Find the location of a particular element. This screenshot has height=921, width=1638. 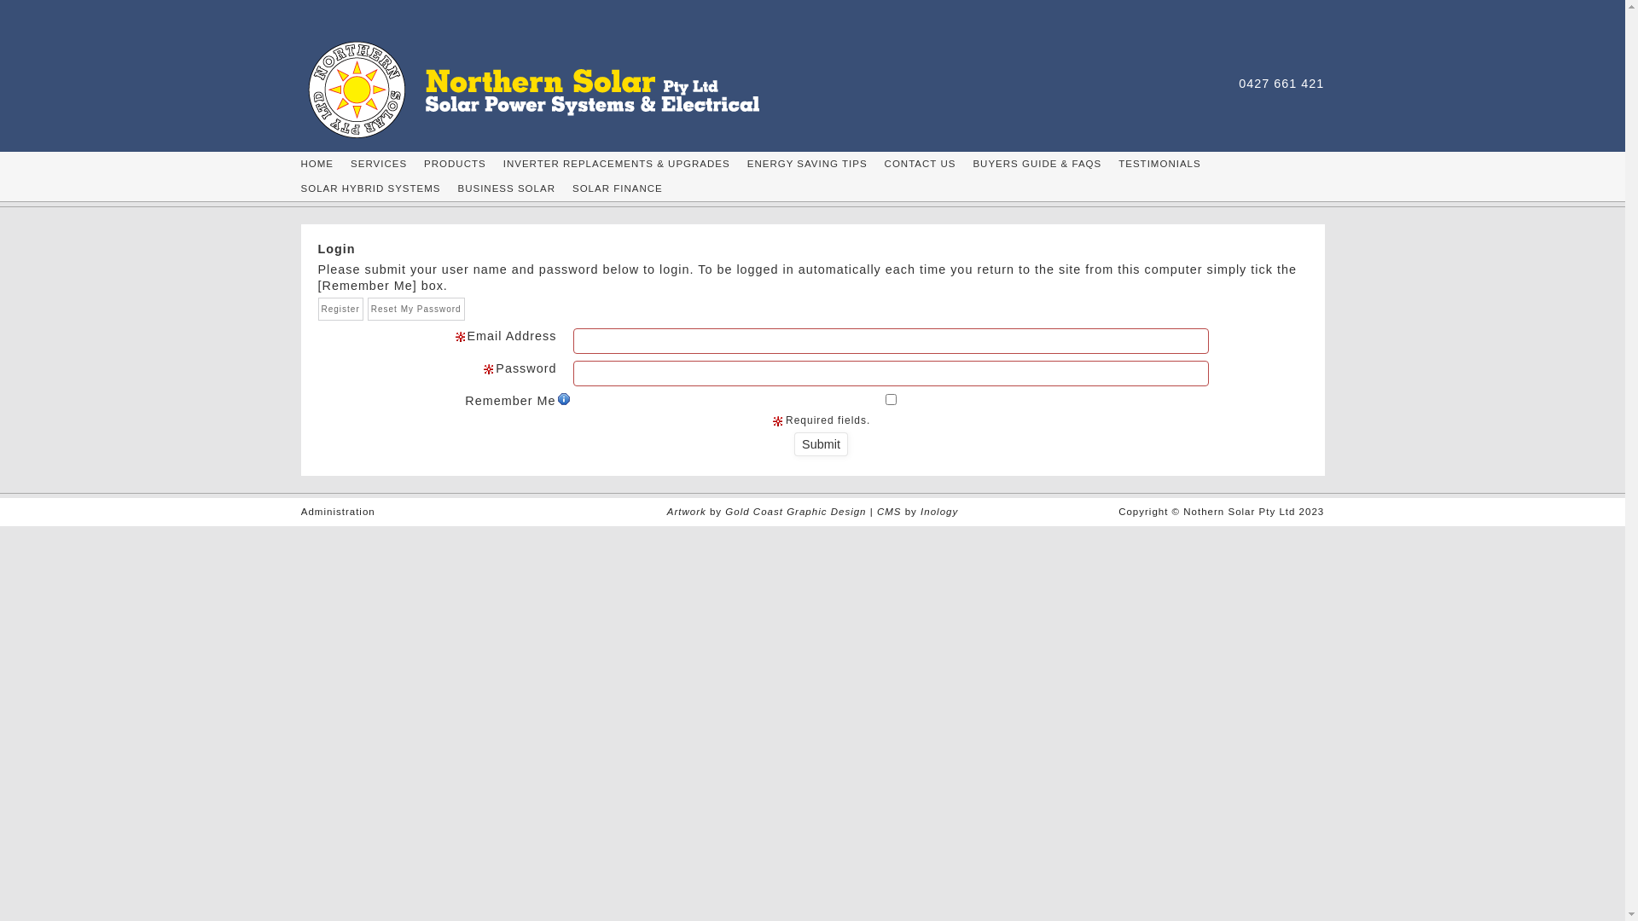

CONTACT US is located at coordinates (921, 164).